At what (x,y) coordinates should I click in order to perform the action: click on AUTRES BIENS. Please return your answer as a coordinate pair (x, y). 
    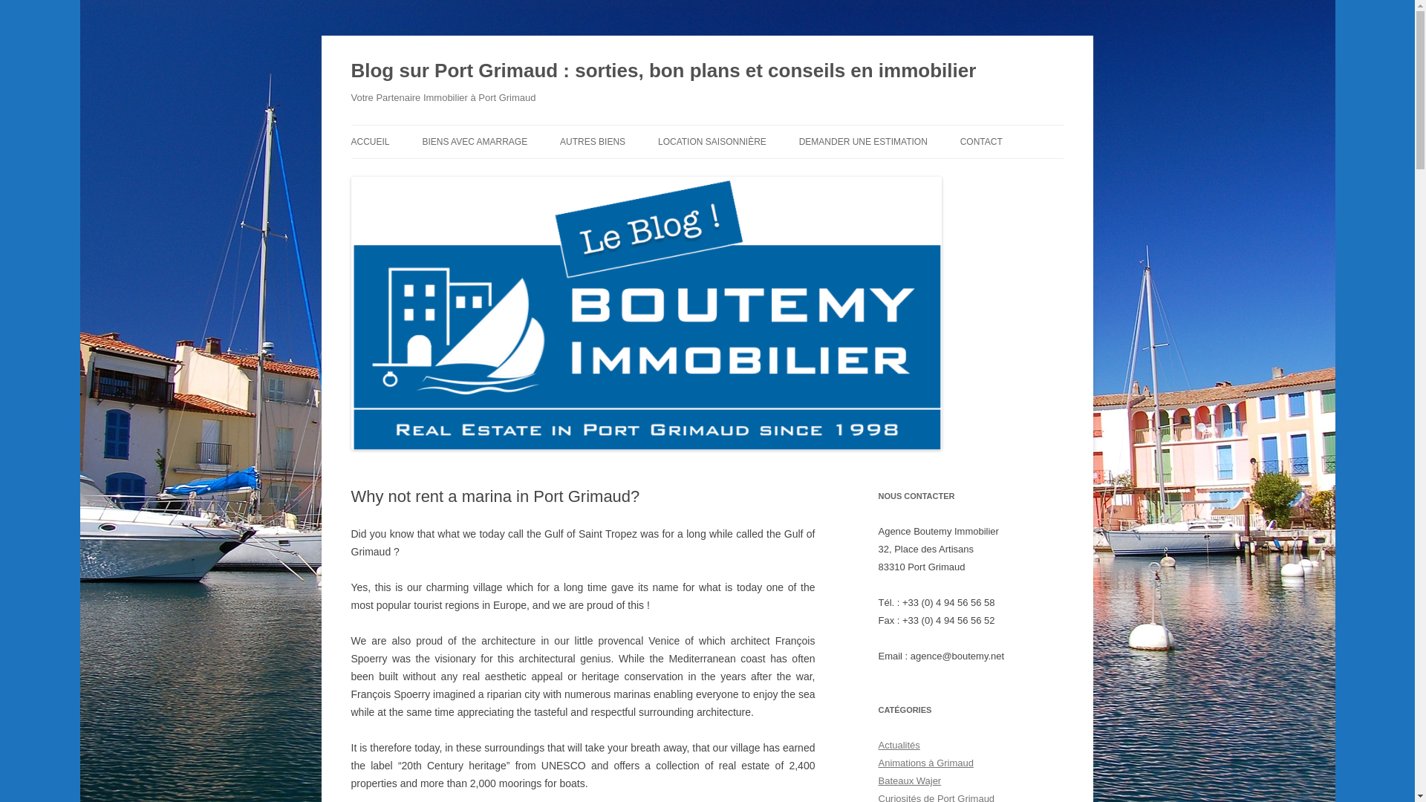
    Looking at the image, I should click on (593, 141).